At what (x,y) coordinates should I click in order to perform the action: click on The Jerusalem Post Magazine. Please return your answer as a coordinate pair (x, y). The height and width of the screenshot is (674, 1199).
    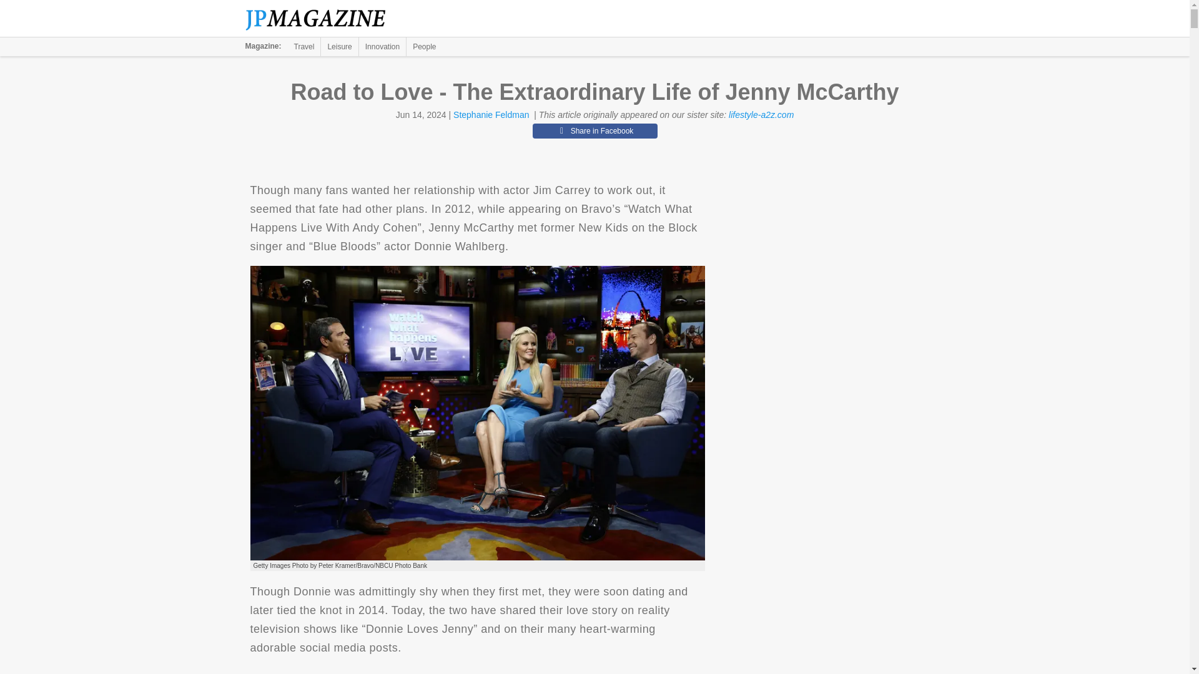
    Looking at the image, I should click on (322, 19).